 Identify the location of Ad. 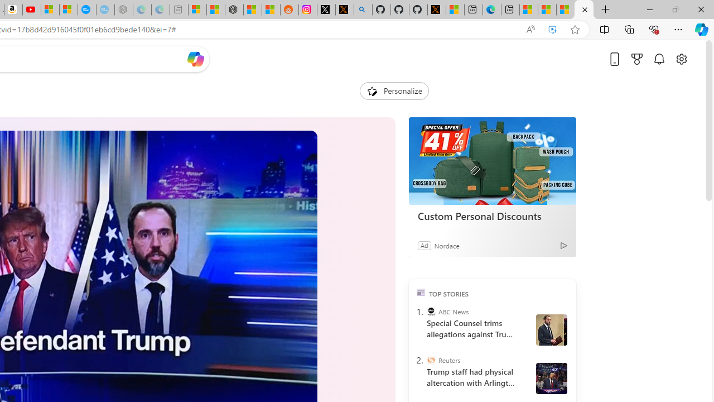
(424, 245).